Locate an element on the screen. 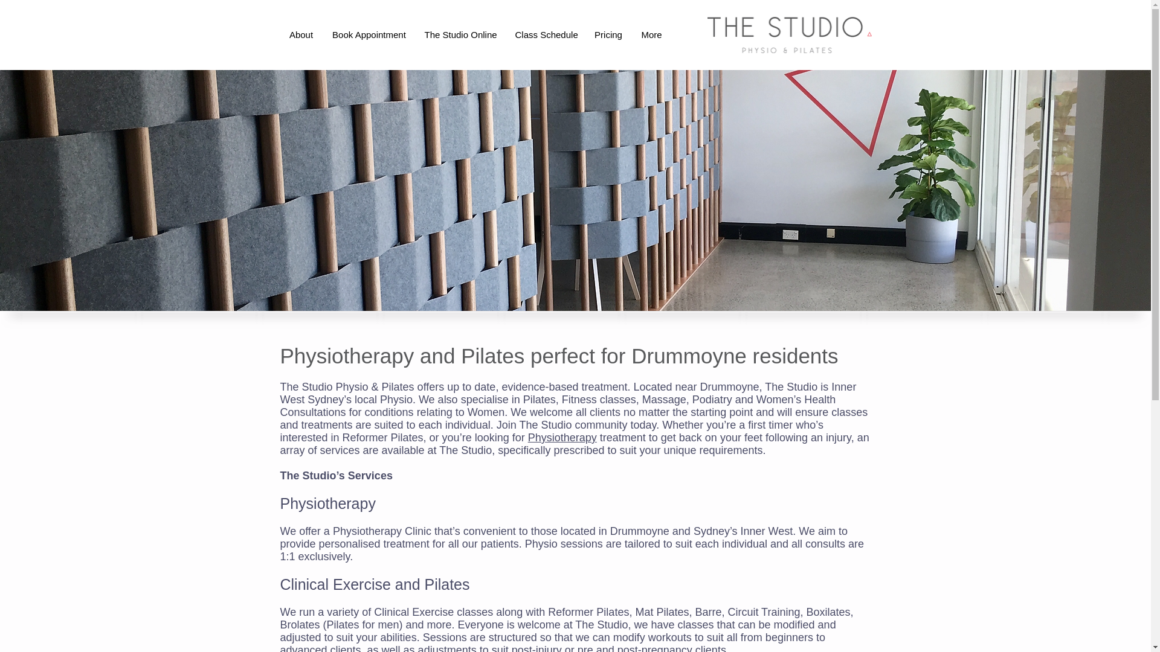 The width and height of the screenshot is (1160, 652). Pricing is located at coordinates (608, 35).